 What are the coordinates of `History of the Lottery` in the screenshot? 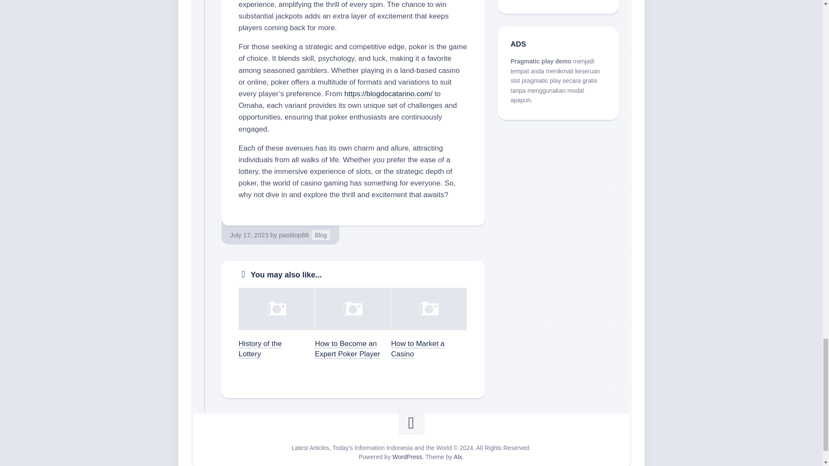 It's located at (260, 349).